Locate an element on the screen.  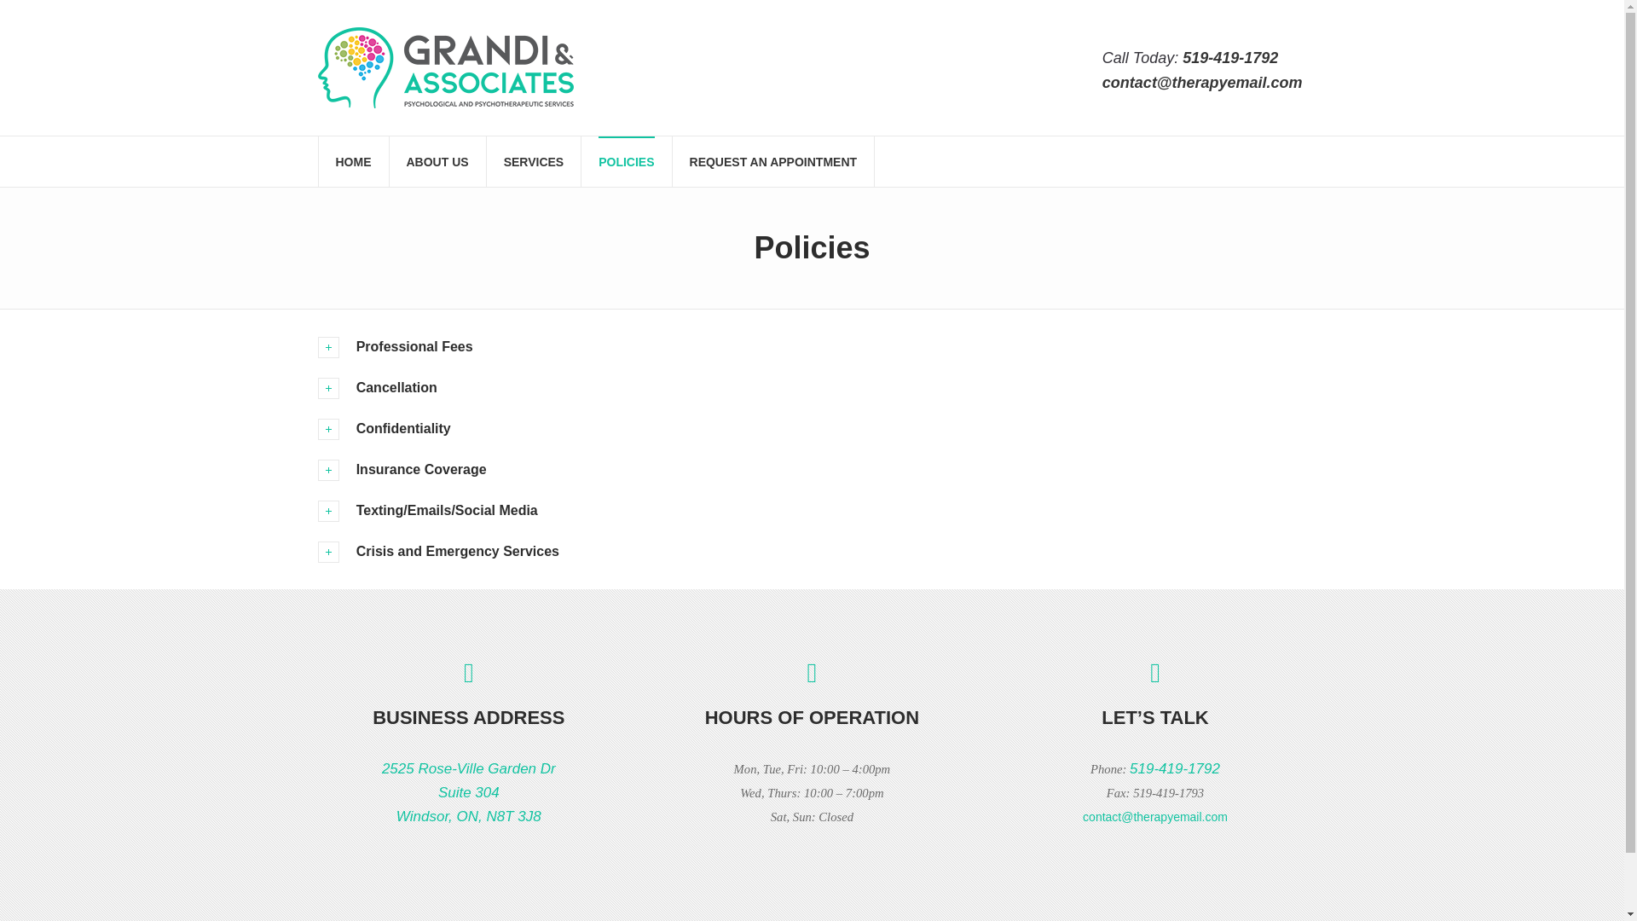
Crisis and Emergency Services is located at coordinates (812, 551).